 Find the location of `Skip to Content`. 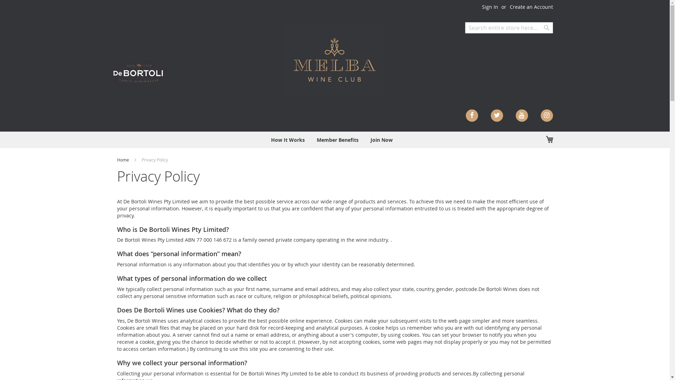

Skip to Content is located at coordinates (335, 4).